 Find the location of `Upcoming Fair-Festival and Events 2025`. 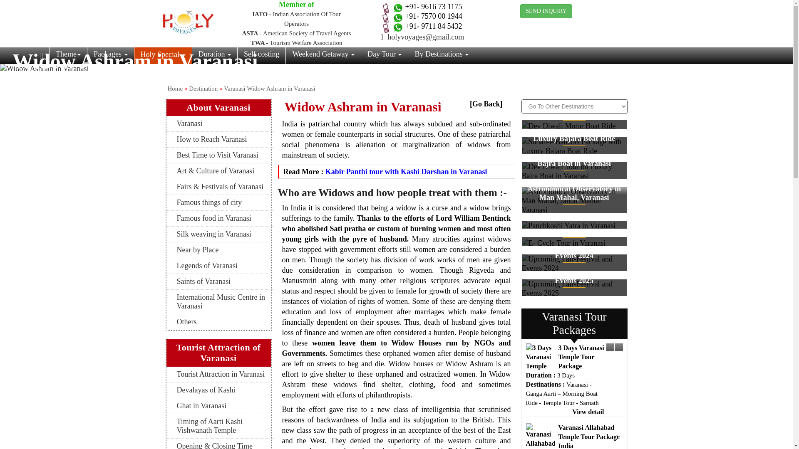

Upcoming Fair-Festival and Events 2025 is located at coordinates (574, 289).